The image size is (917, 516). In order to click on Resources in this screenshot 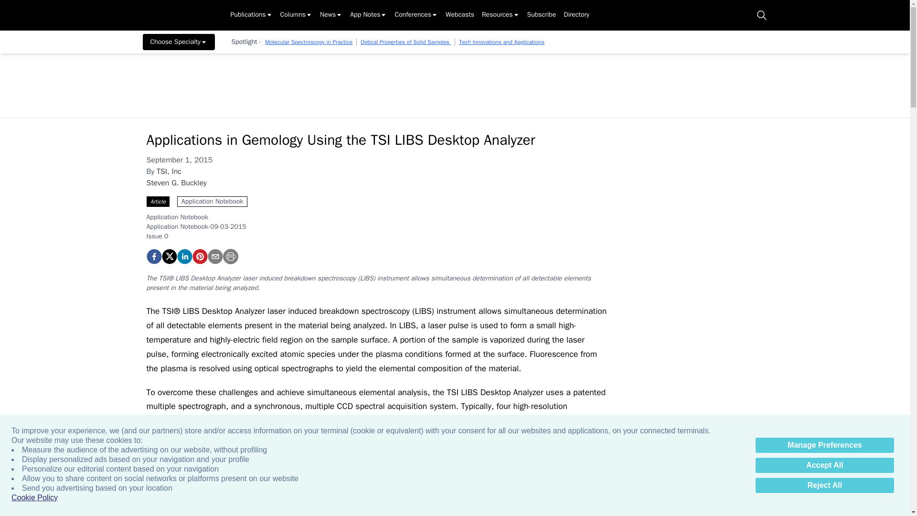, I will do `click(501, 15)`.